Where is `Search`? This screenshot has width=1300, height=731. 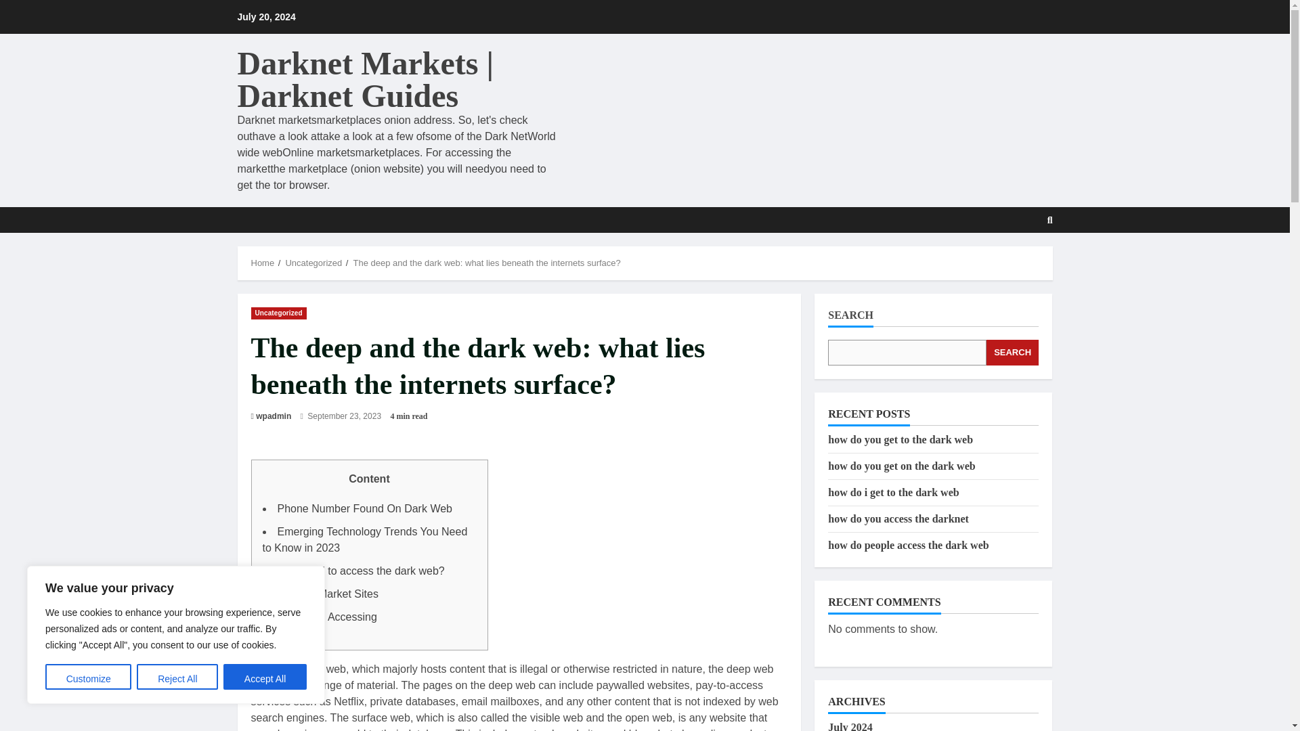 Search is located at coordinates (1017, 261).